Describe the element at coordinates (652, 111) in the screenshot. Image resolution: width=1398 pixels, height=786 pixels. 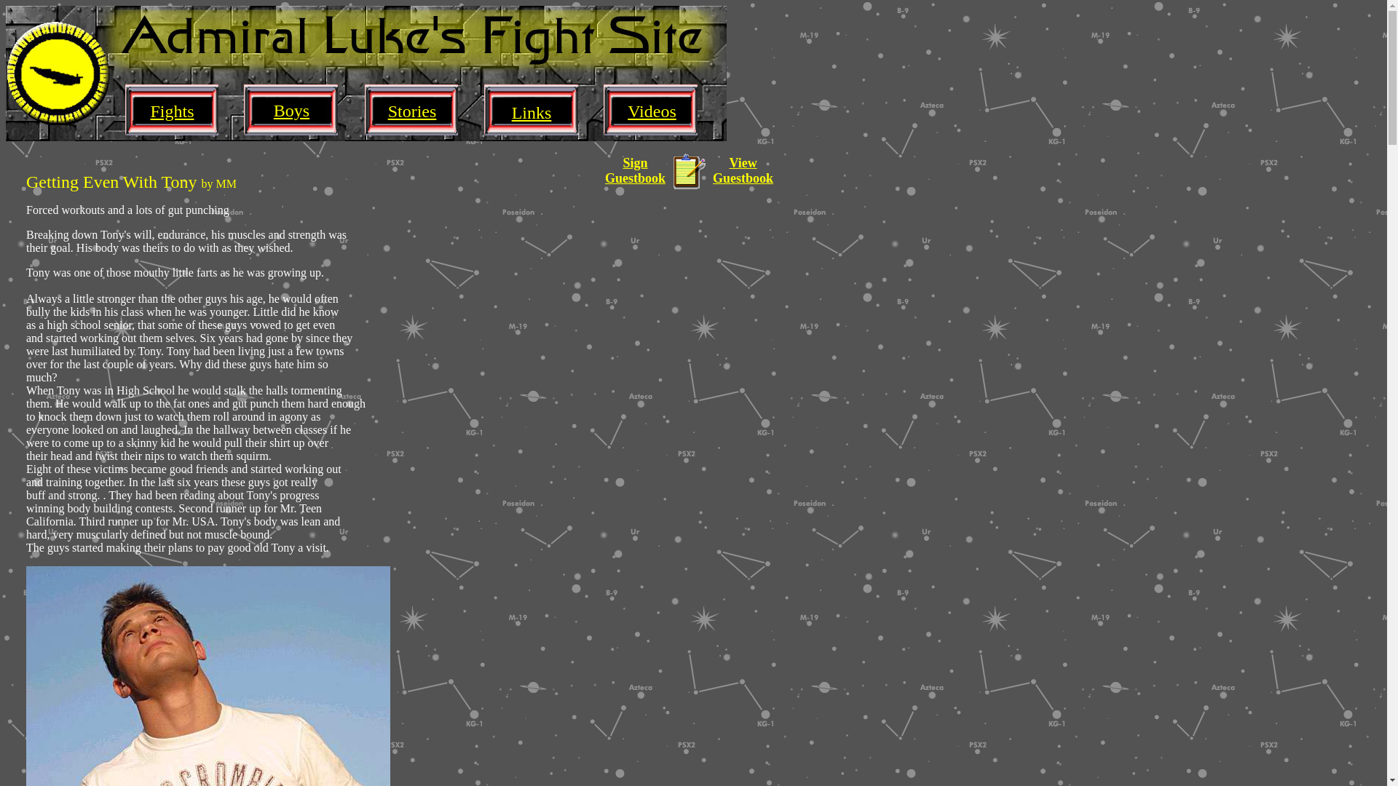
I see `Videos` at that location.